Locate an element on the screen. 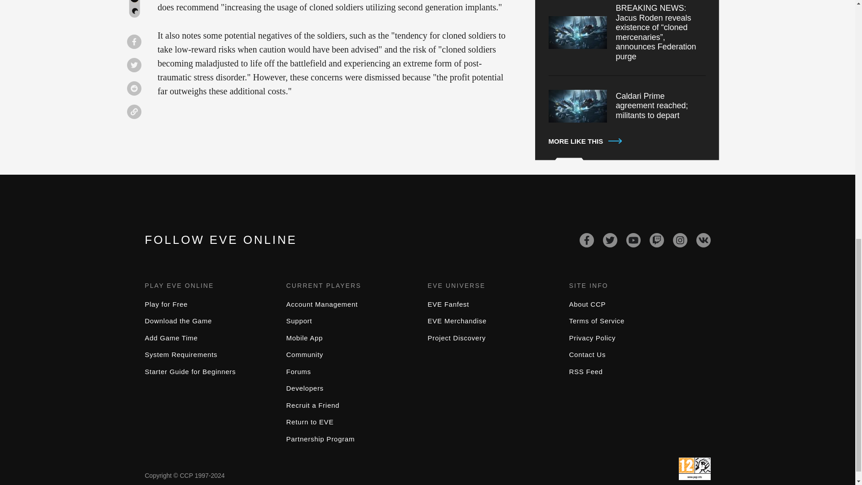 The width and height of the screenshot is (862, 485). MORE LIKE THIS is located at coordinates (627, 141).